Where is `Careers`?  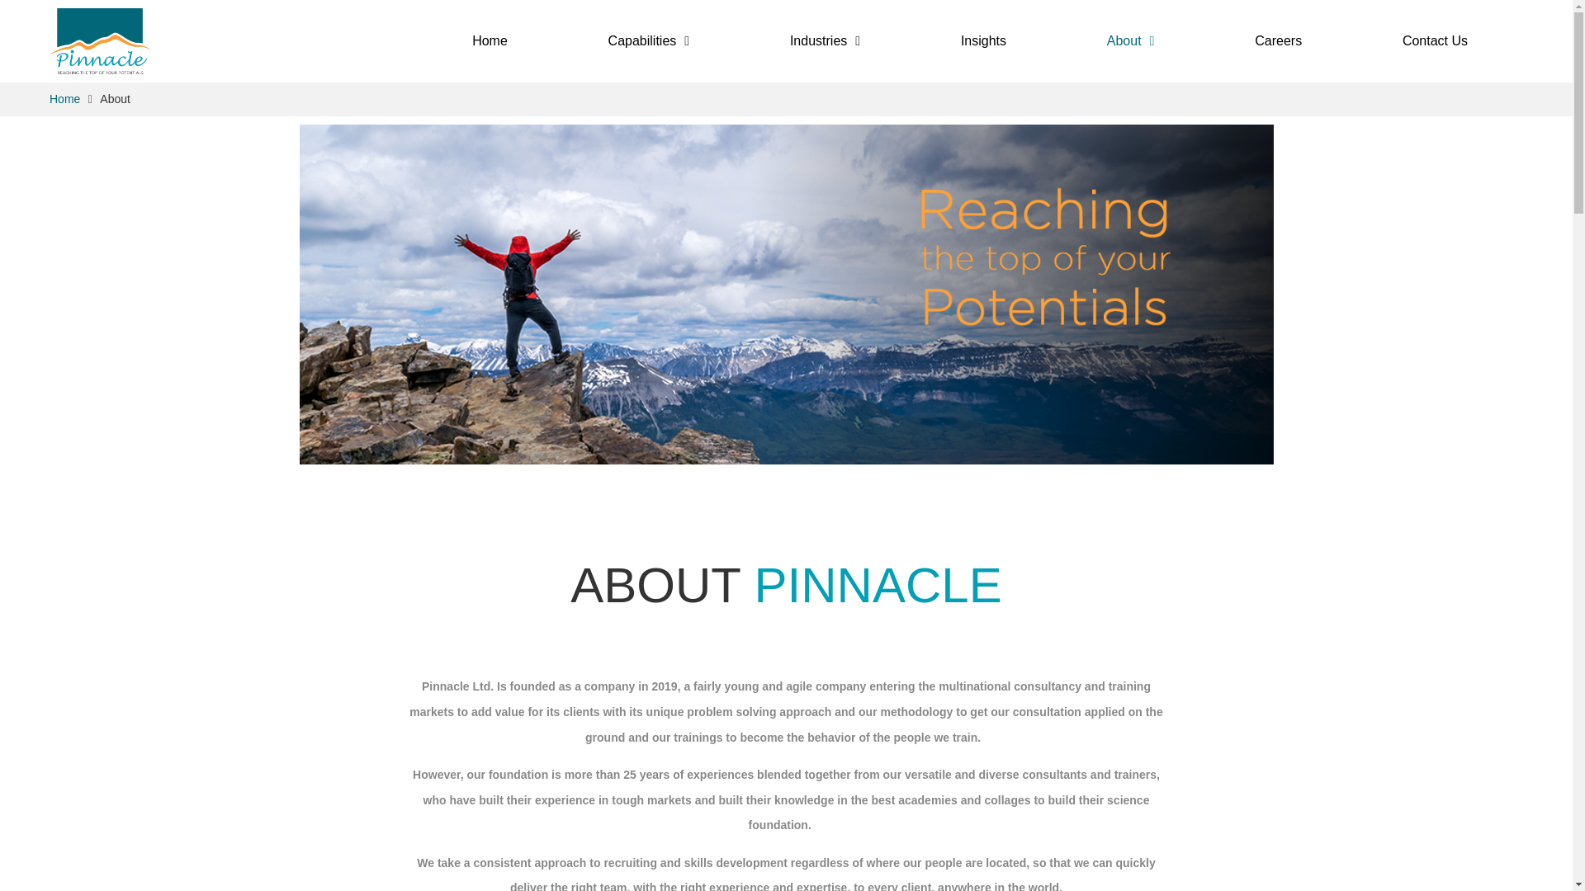
Careers is located at coordinates (1278, 41).